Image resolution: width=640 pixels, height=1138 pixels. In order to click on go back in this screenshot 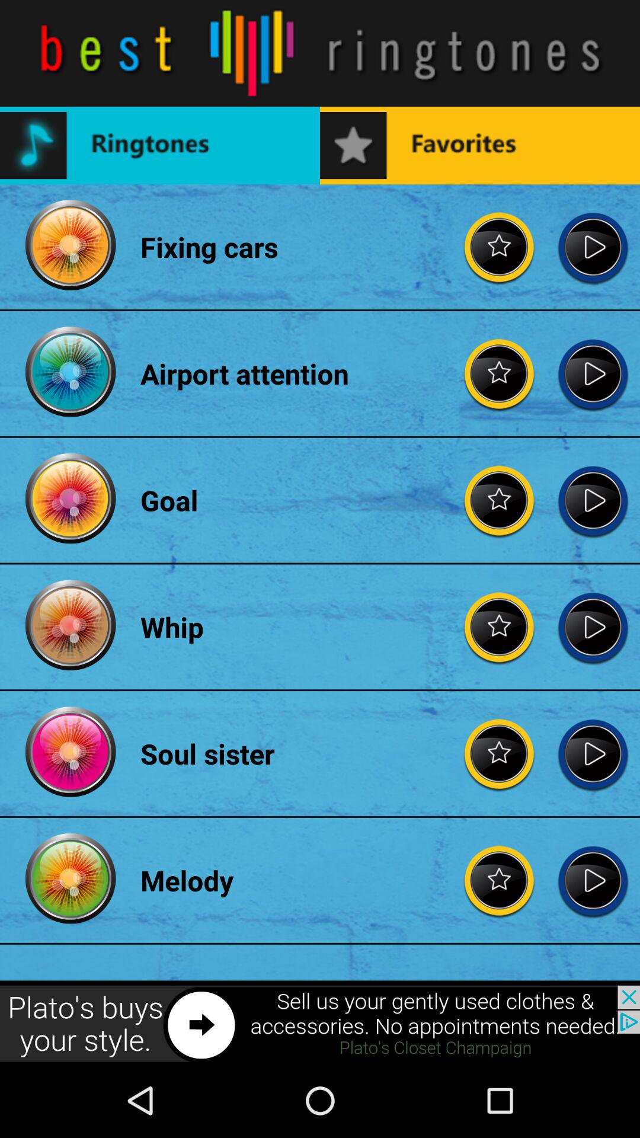, I will do `click(593, 373)`.